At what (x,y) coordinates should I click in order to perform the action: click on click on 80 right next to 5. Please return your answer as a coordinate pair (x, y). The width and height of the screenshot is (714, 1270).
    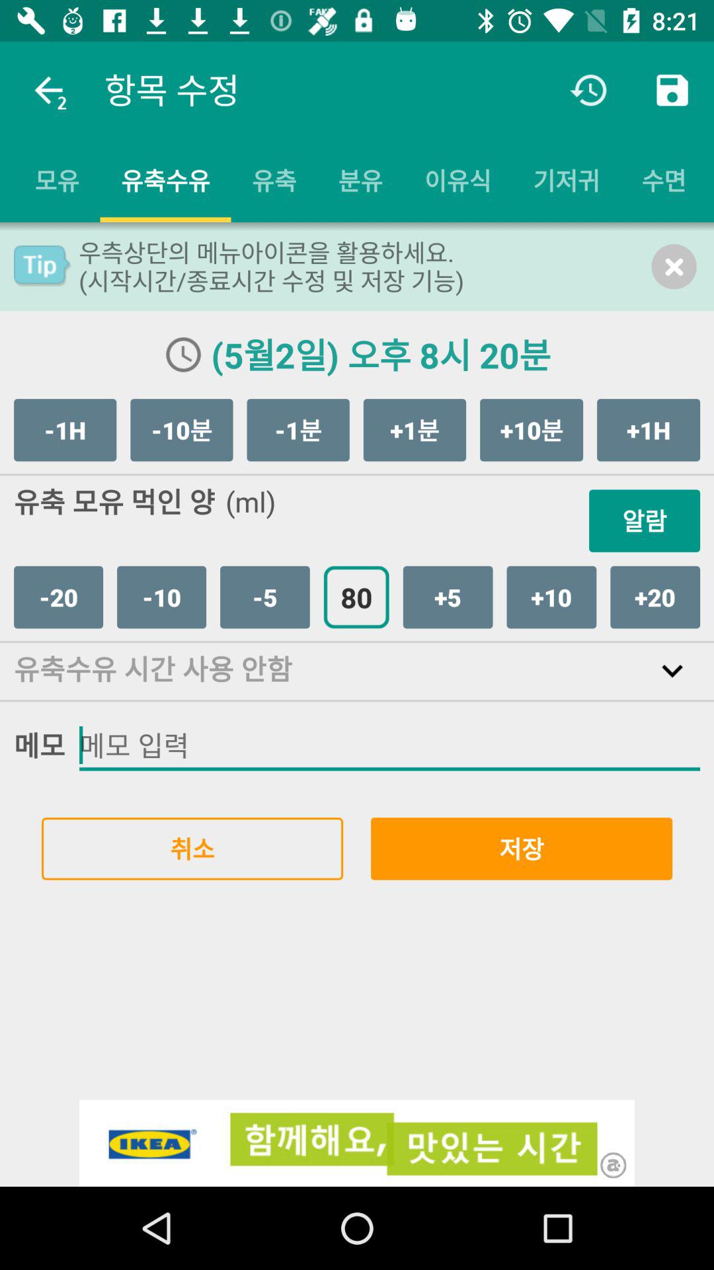
    Looking at the image, I should click on (356, 597).